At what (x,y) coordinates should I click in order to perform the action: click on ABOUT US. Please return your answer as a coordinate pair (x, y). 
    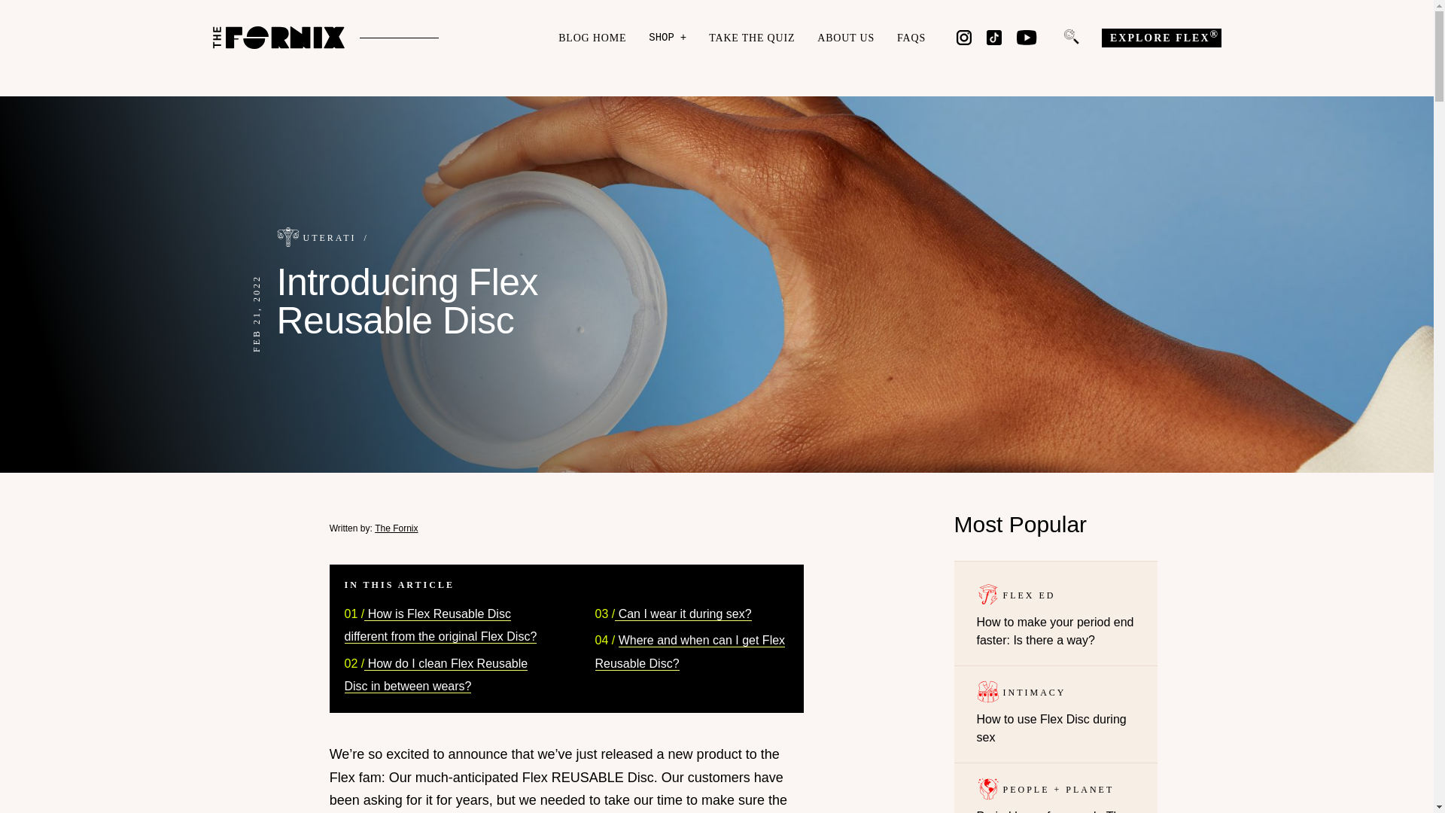
    Looking at the image, I should click on (396, 528).